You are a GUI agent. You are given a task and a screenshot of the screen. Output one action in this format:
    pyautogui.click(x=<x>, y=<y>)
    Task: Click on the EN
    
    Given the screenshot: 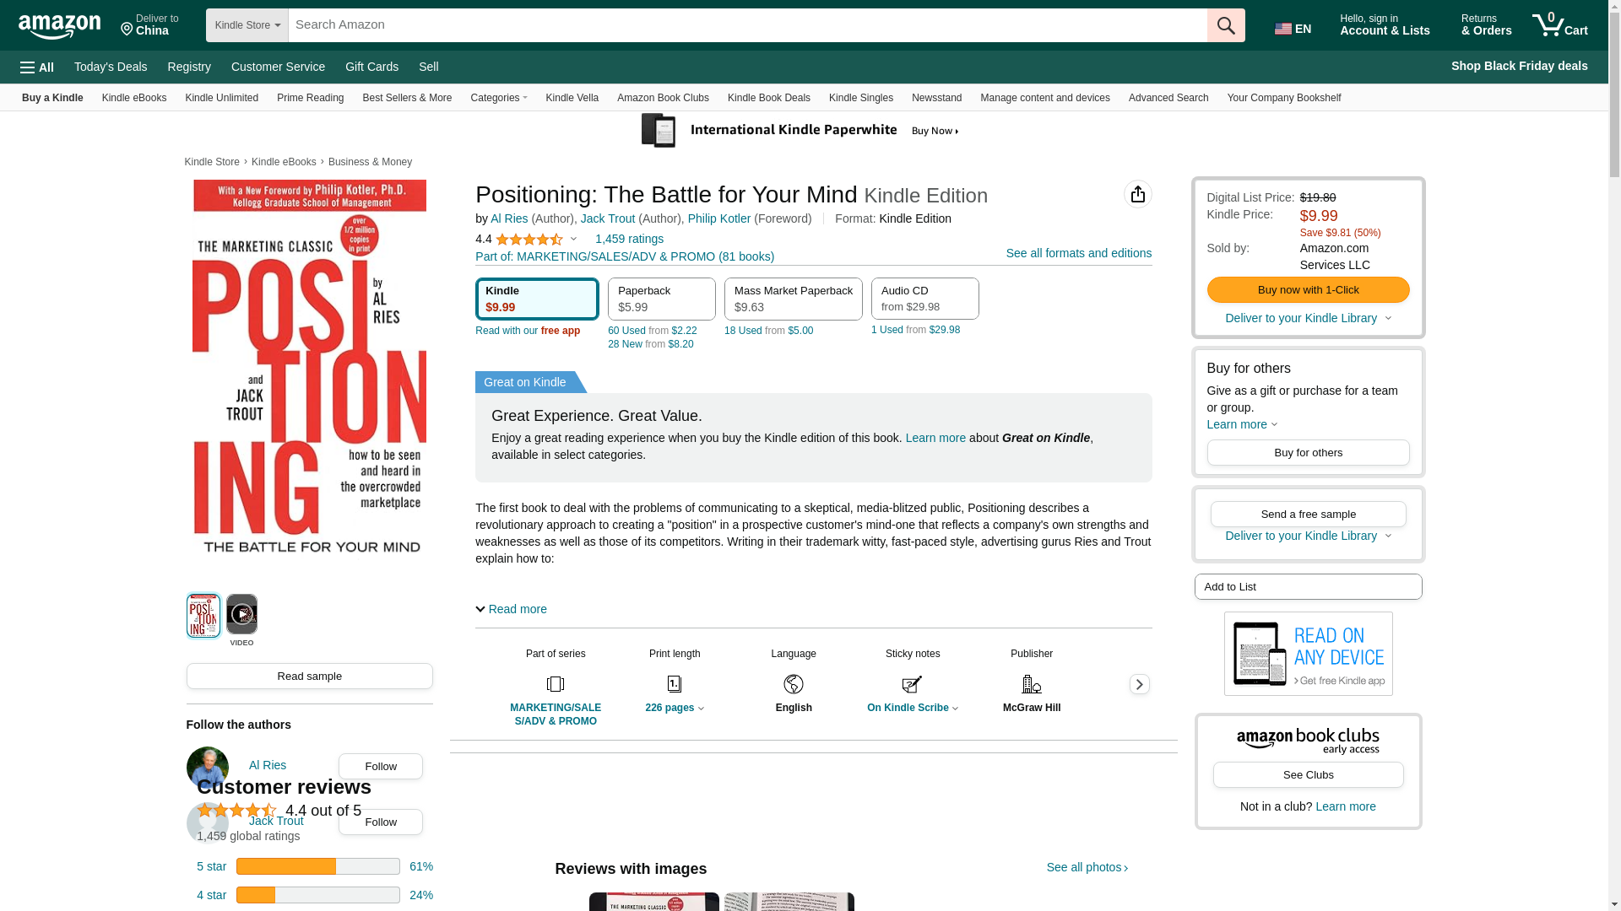 What is the action you would take?
    pyautogui.click(x=1296, y=25)
    